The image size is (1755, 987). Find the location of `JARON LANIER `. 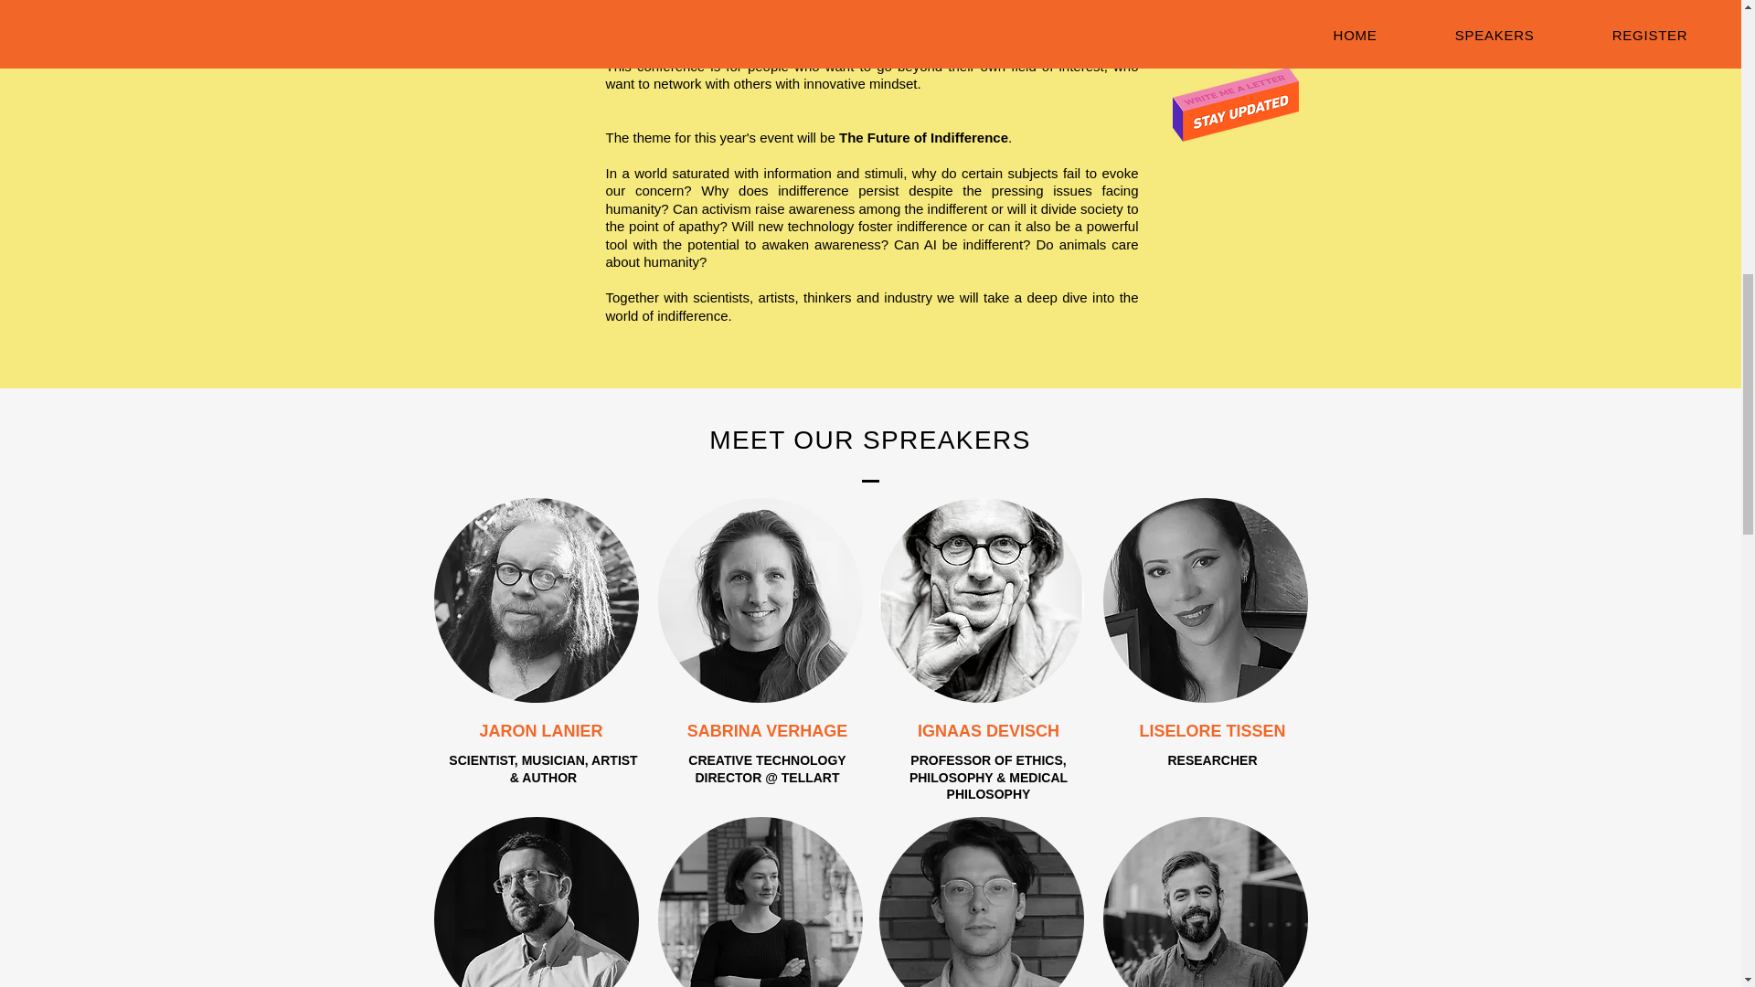

JARON LANIER  is located at coordinates (543, 731).